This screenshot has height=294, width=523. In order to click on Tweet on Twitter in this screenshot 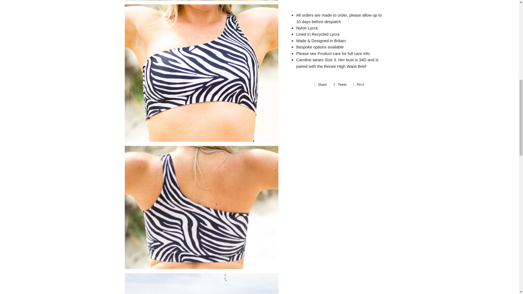, I will do `click(340, 84)`.